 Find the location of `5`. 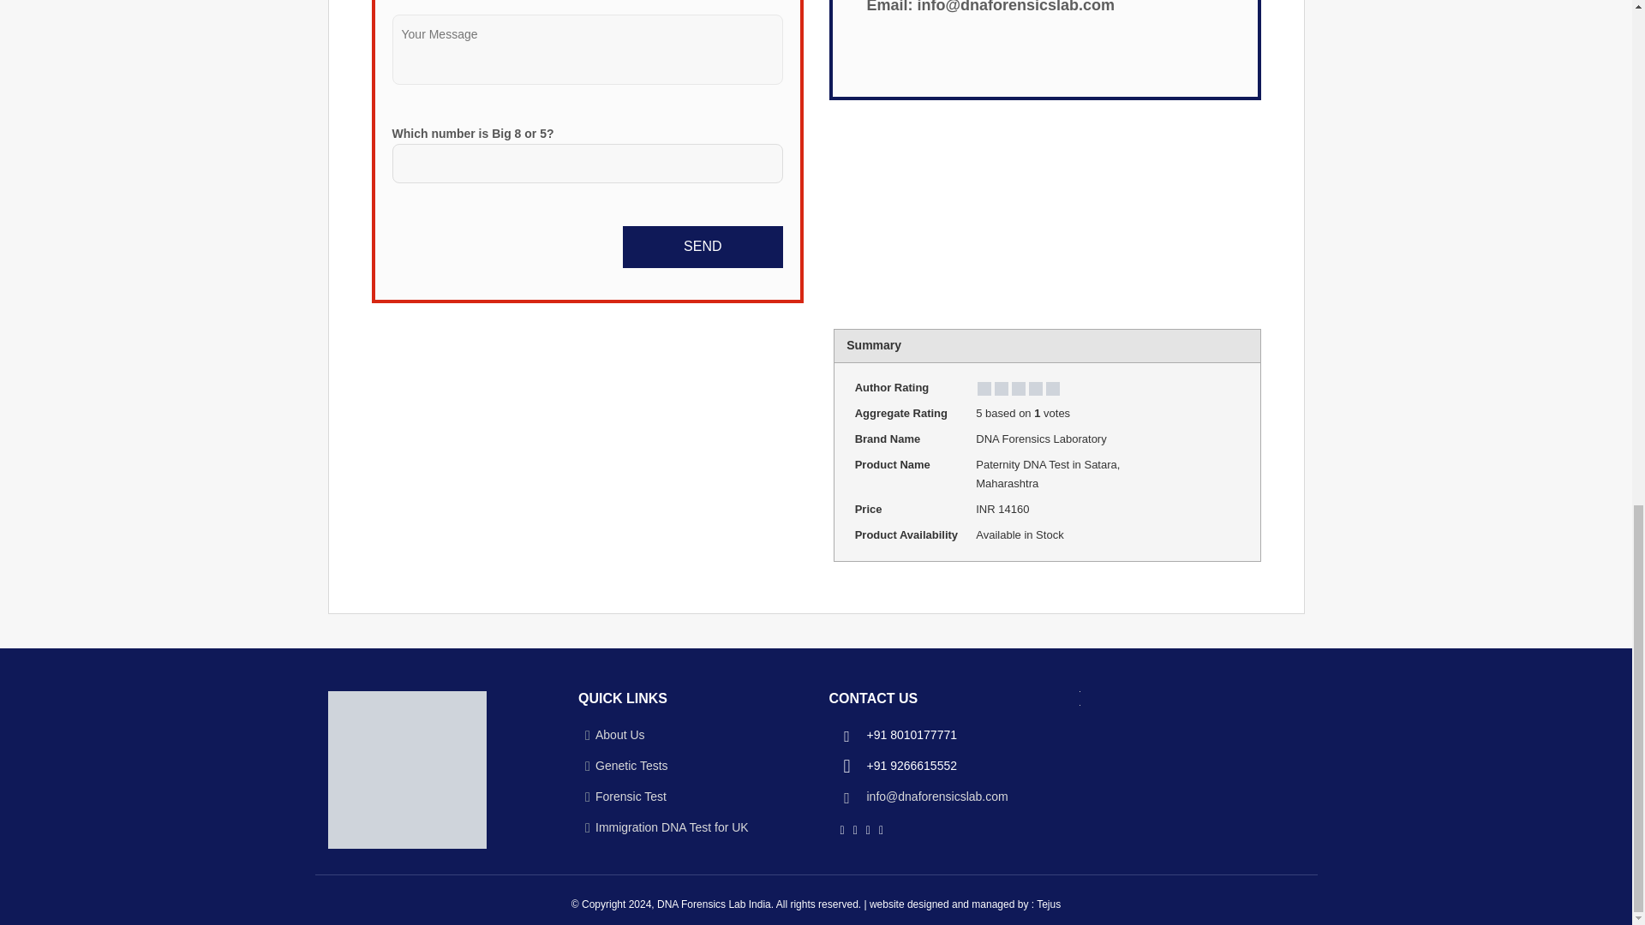

5 is located at coordinates (1241, 345).